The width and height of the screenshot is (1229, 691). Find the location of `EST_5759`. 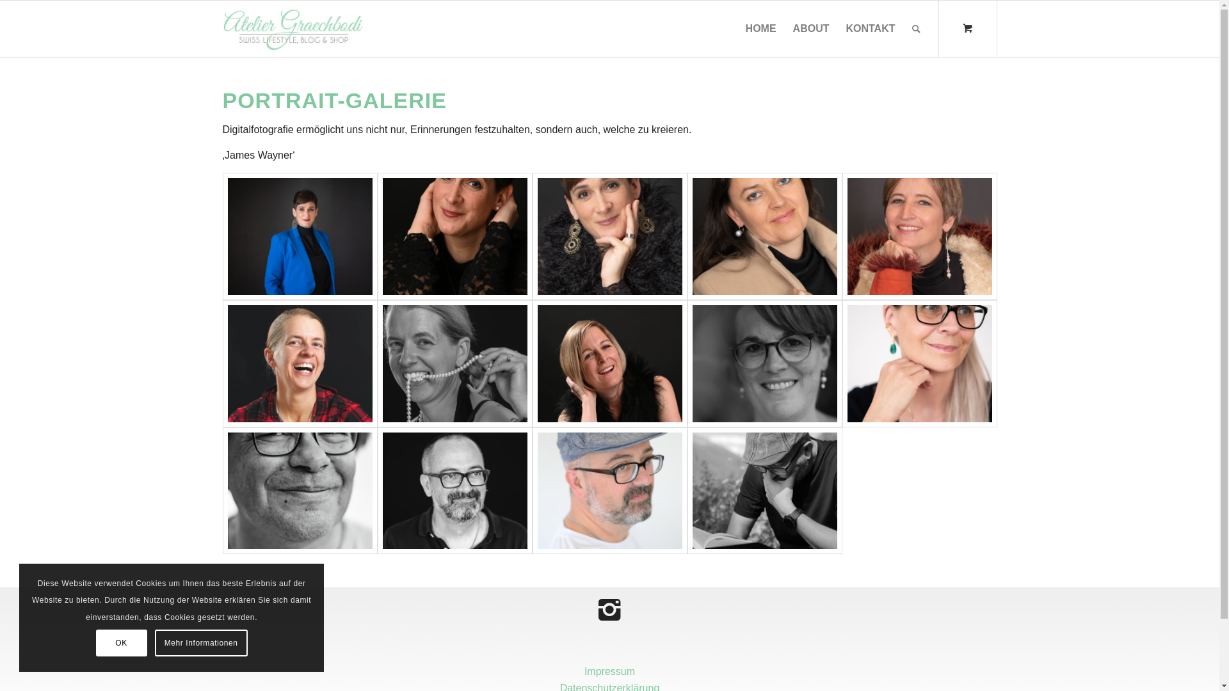

EST_5759 is located at coordinates (300, 491).